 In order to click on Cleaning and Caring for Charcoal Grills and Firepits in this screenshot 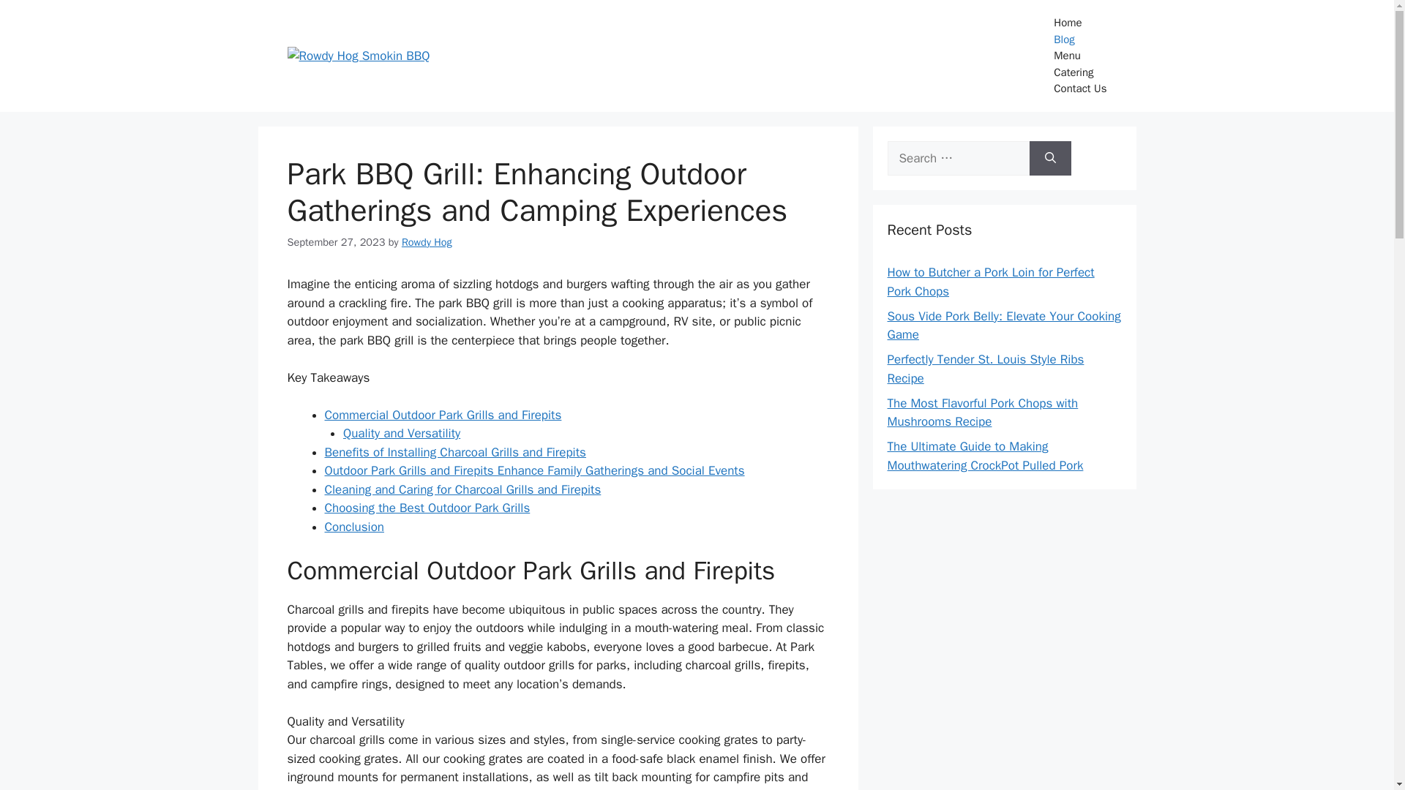, I will do `click(462, 489)`.